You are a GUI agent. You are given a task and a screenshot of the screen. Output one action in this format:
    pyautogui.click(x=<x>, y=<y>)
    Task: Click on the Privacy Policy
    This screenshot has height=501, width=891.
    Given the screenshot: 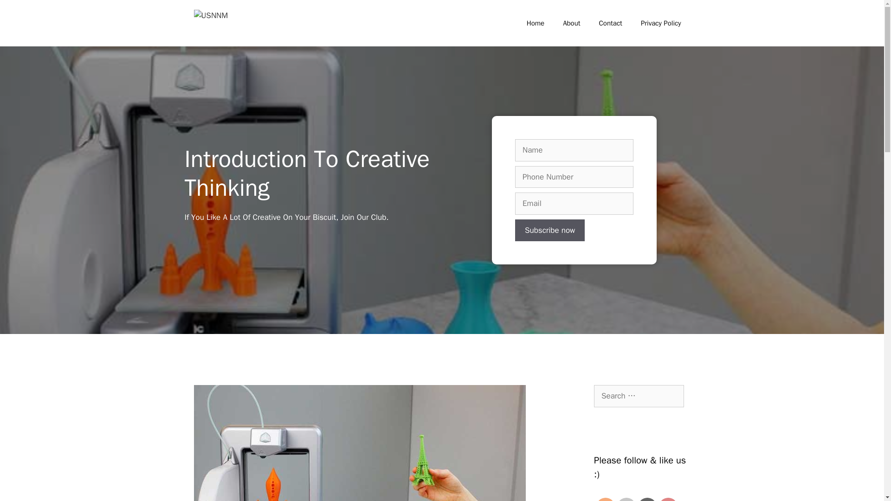 What is the action you would take?
    pyautogui.click(x=661, y=23)
    